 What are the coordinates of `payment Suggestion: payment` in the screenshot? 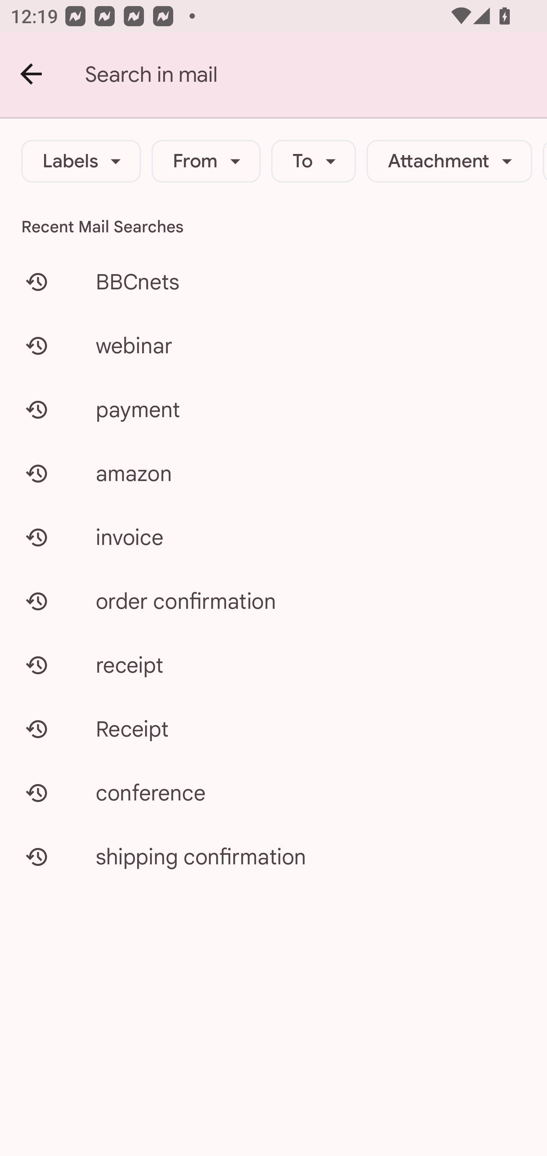 It's located at (273, 410).